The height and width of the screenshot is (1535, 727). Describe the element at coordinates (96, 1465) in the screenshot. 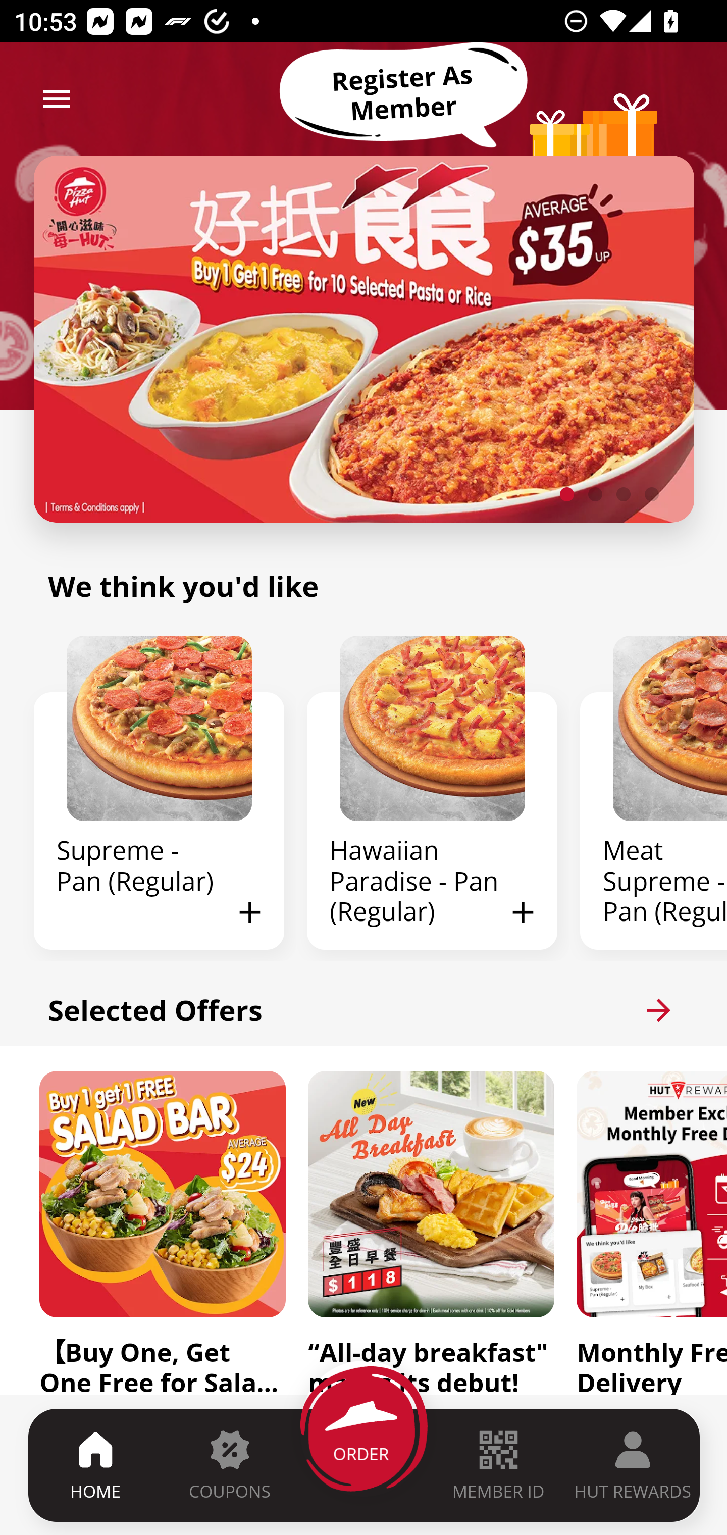

I see `HOME` at that location.